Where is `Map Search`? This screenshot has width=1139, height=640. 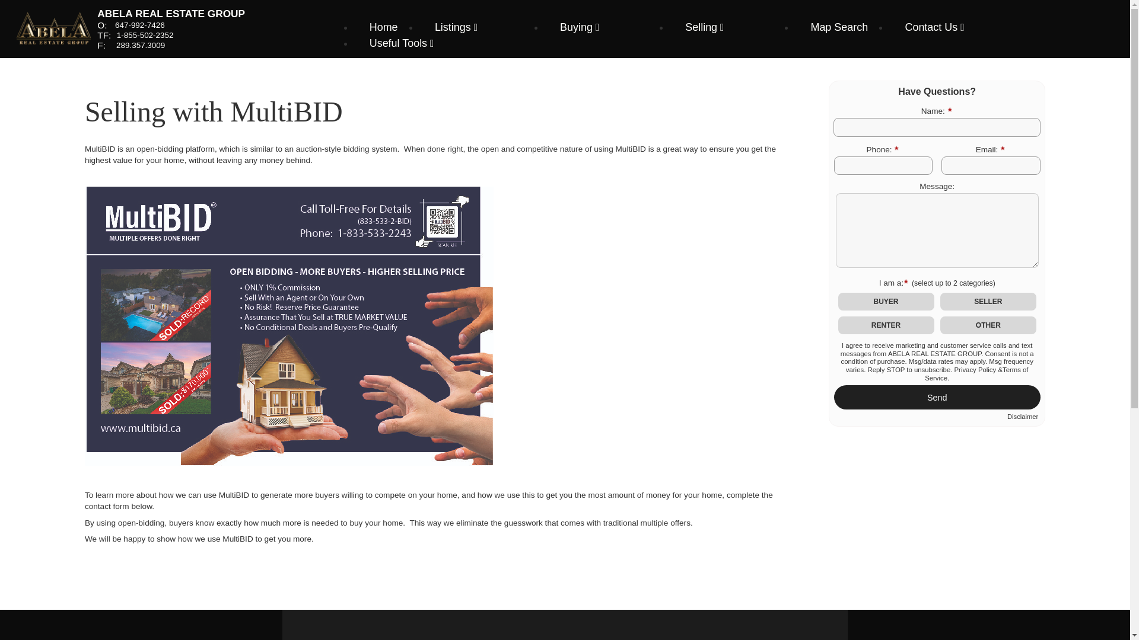
Map Search is located at coordinates (839, 27).